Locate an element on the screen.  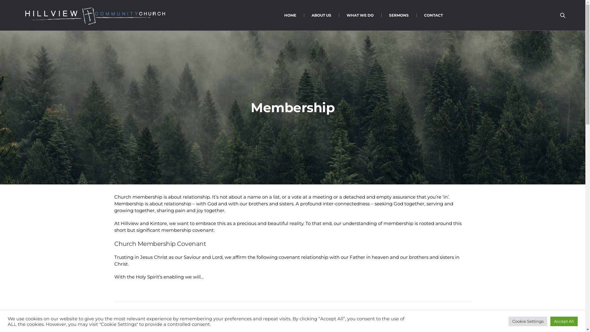
CONTACT is located at coordinates (433, 15).